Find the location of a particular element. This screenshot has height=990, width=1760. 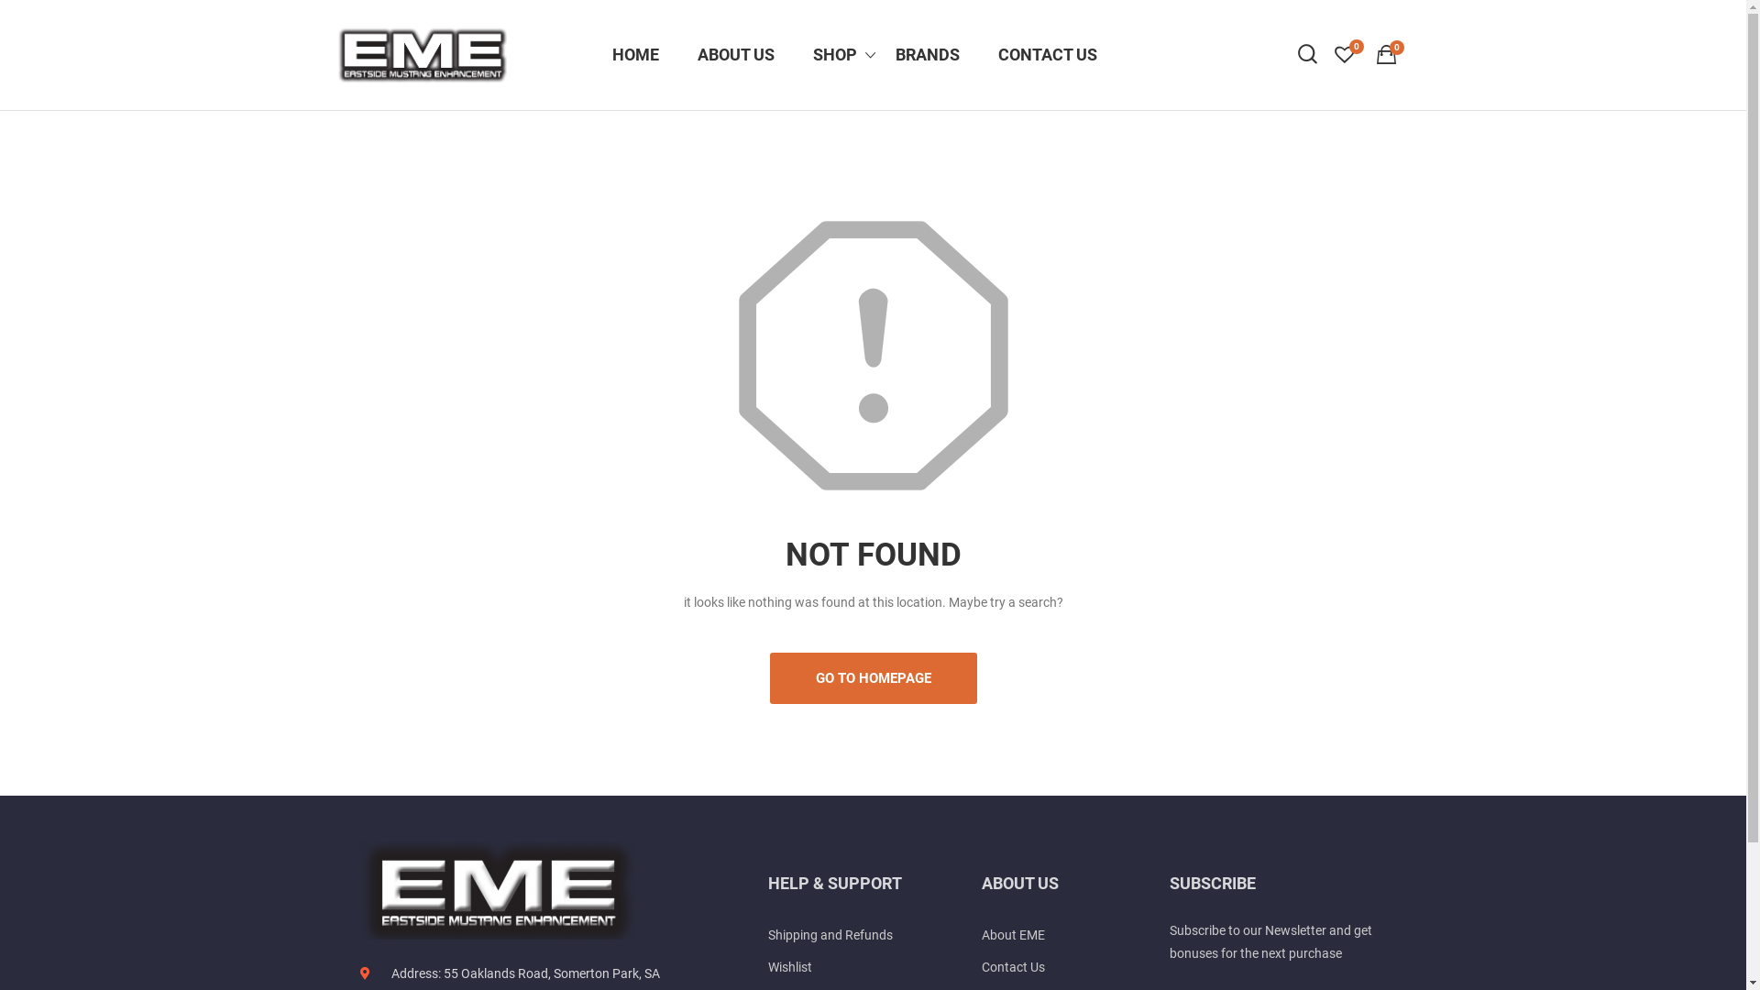

ABOUT US is located at coordinates (736, 55).